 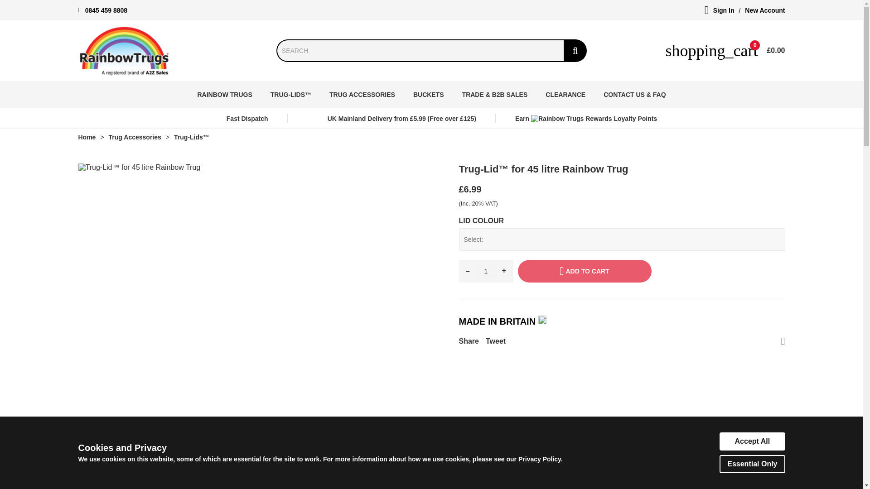 I want to click on 0845 459 8808, so click(x=106, y=10).